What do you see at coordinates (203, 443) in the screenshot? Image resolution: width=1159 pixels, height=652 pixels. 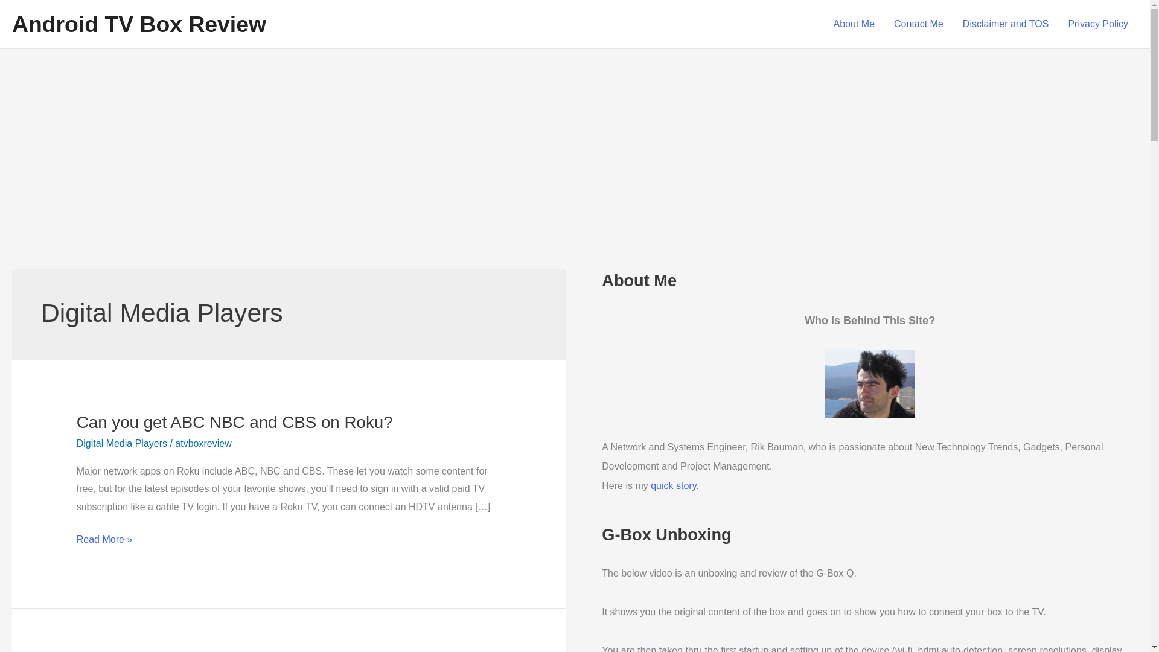 I see `atvboxreview` at bounding box center [203, 443].